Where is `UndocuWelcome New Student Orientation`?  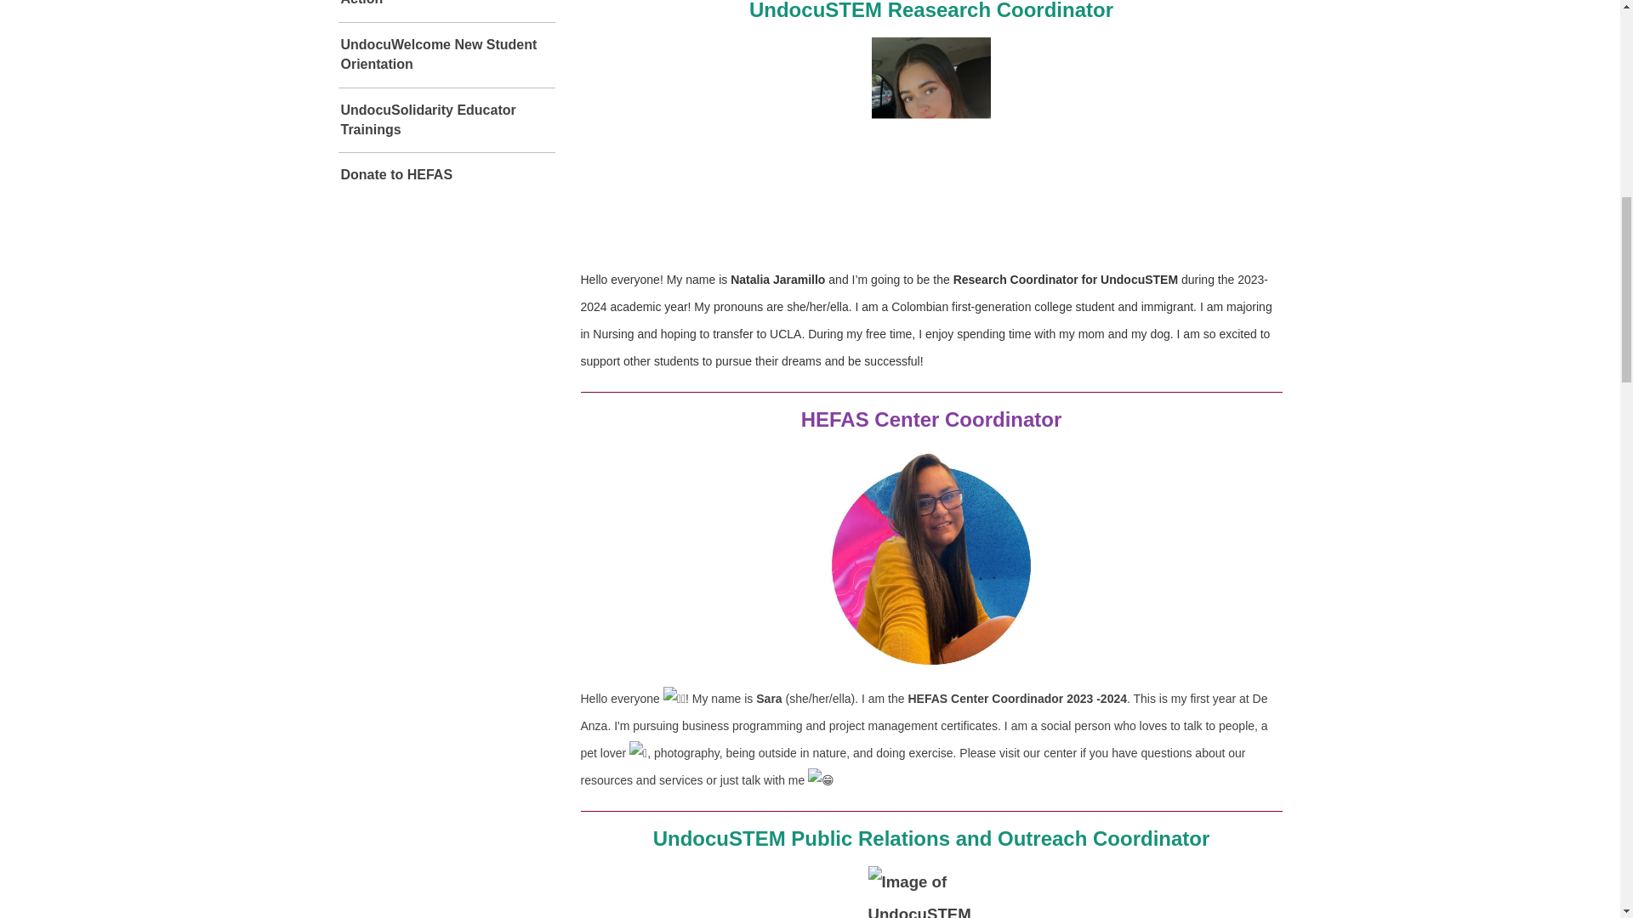
UndocuWelcome New Student Orientation is located at coordinates (446, 54).